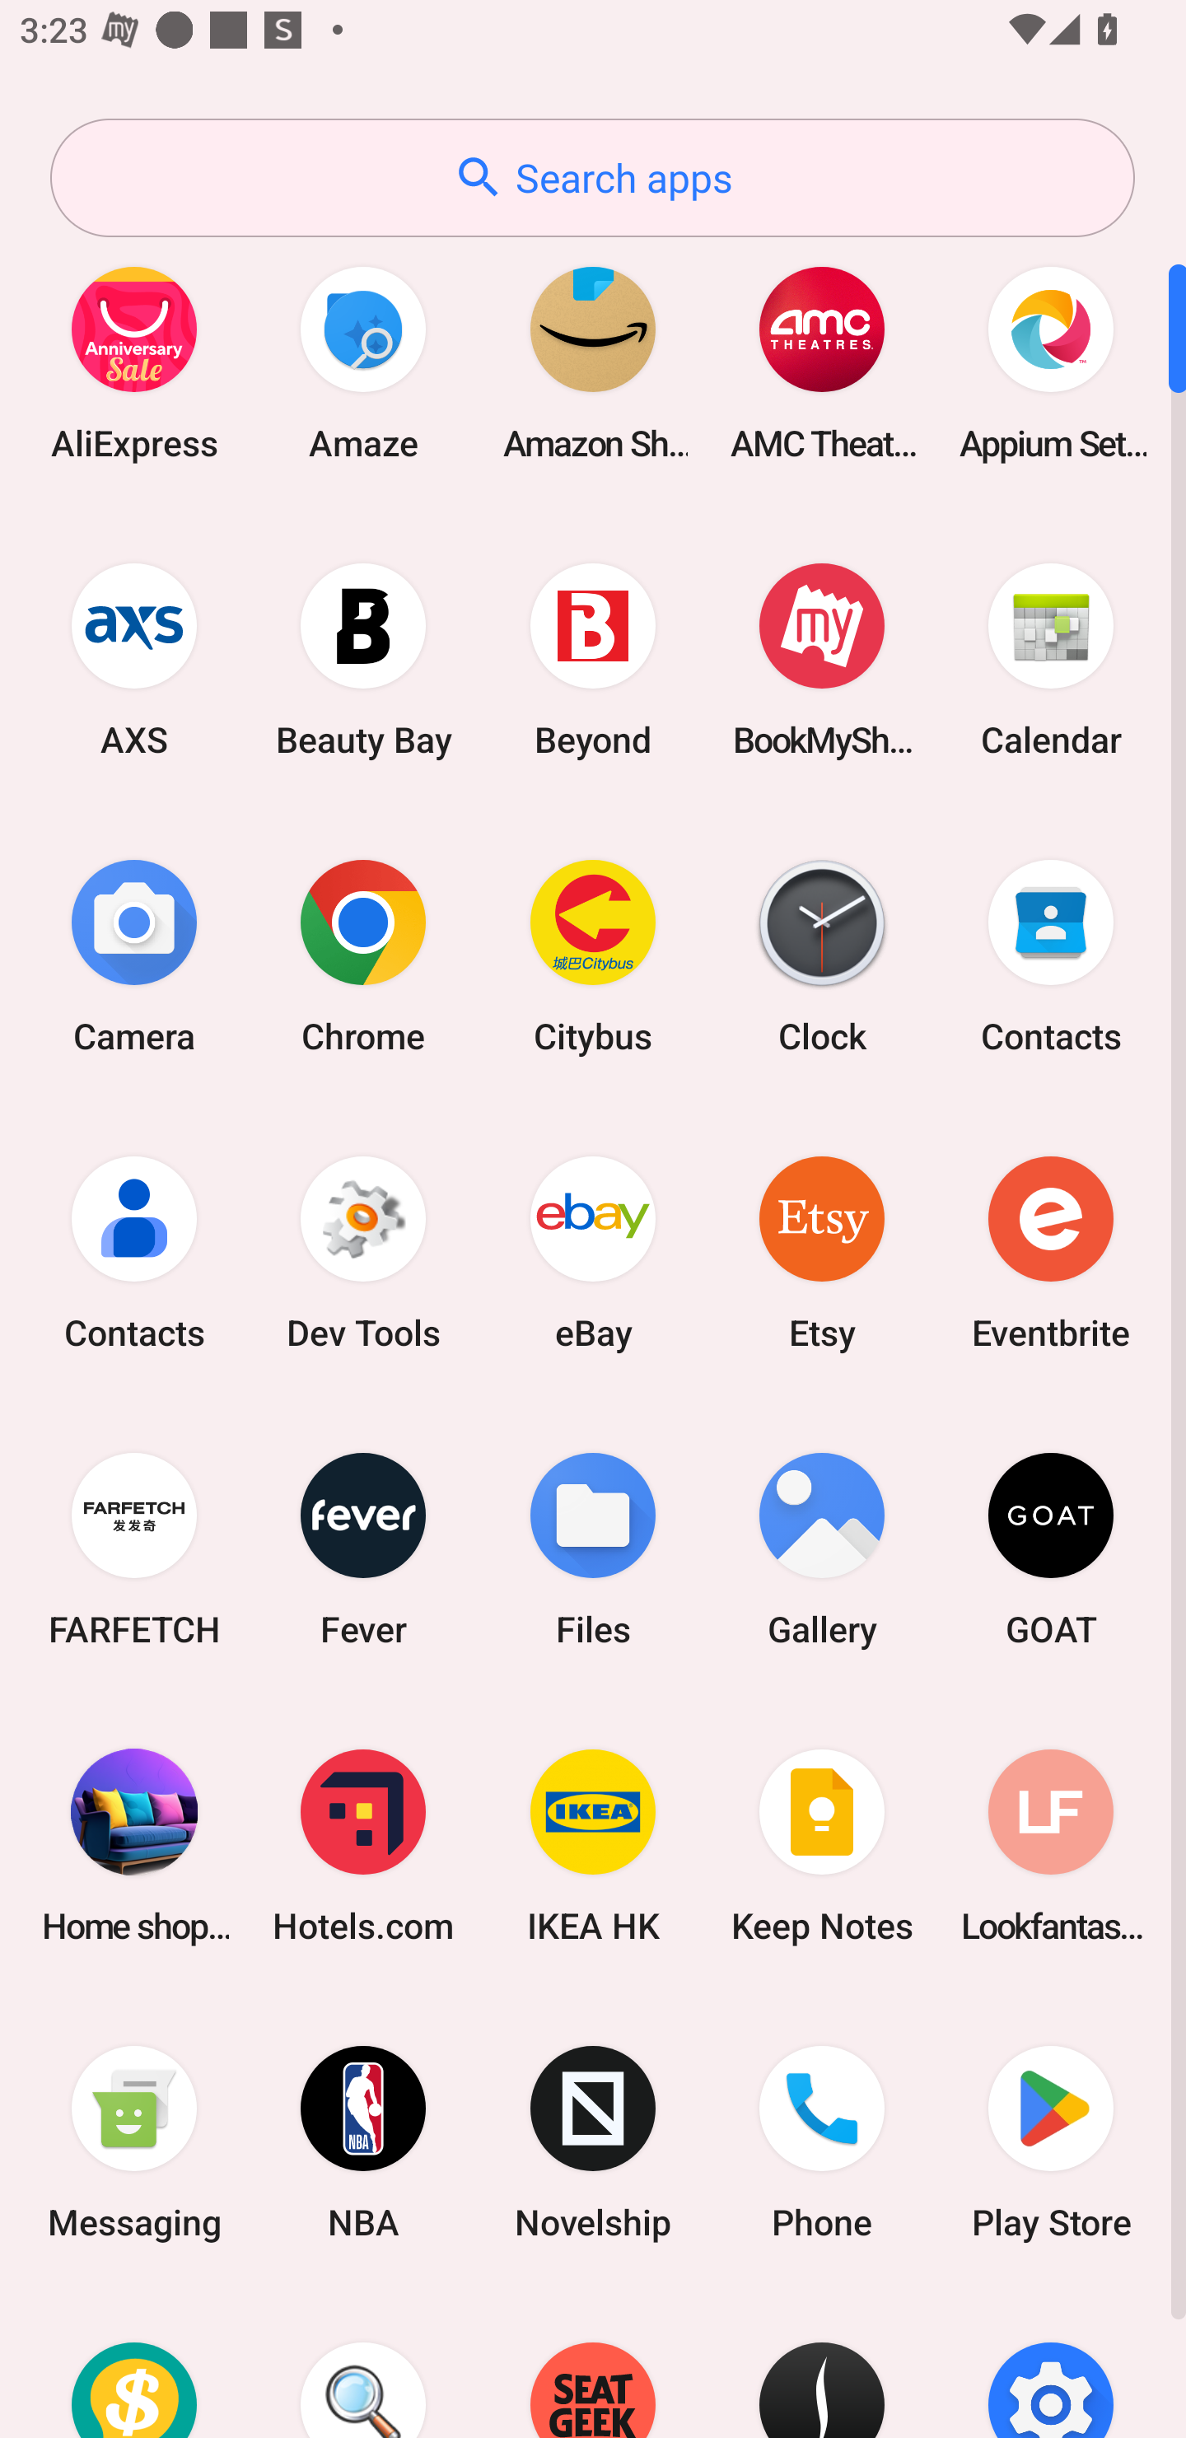 This screenshot has height=2438, width=1186. I want to click on Contacts, so click(134, 1252).